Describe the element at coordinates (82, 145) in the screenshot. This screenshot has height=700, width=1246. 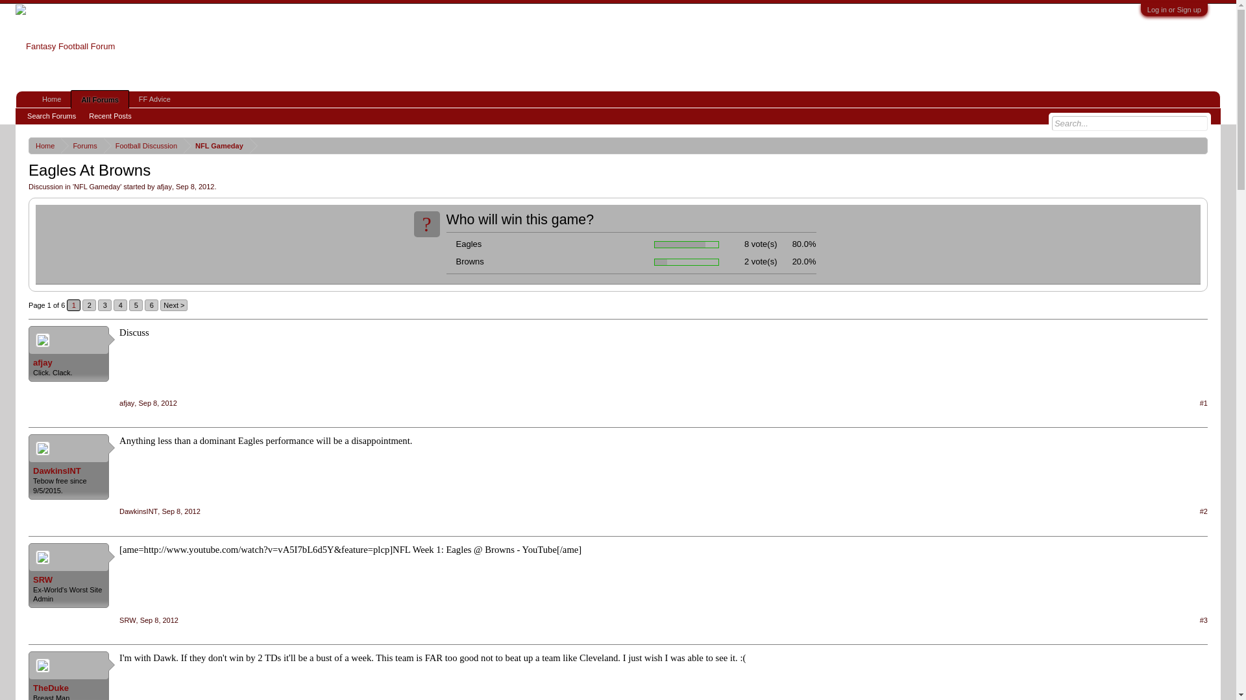
I see `Forums` at that location.